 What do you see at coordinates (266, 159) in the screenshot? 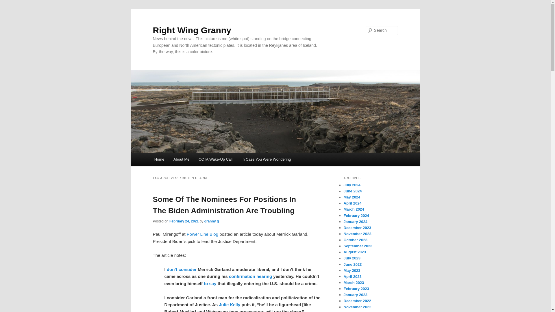
I see `In Case You Were Wondering` at bounding box center [266, 159].